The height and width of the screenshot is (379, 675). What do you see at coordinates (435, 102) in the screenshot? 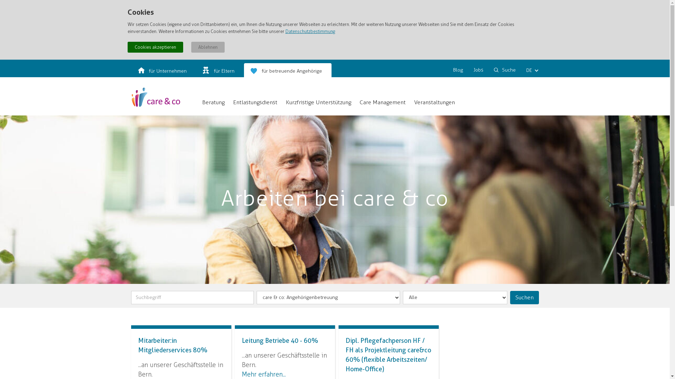
I see `Veranstaltungen` at bounding box center [435, 102].